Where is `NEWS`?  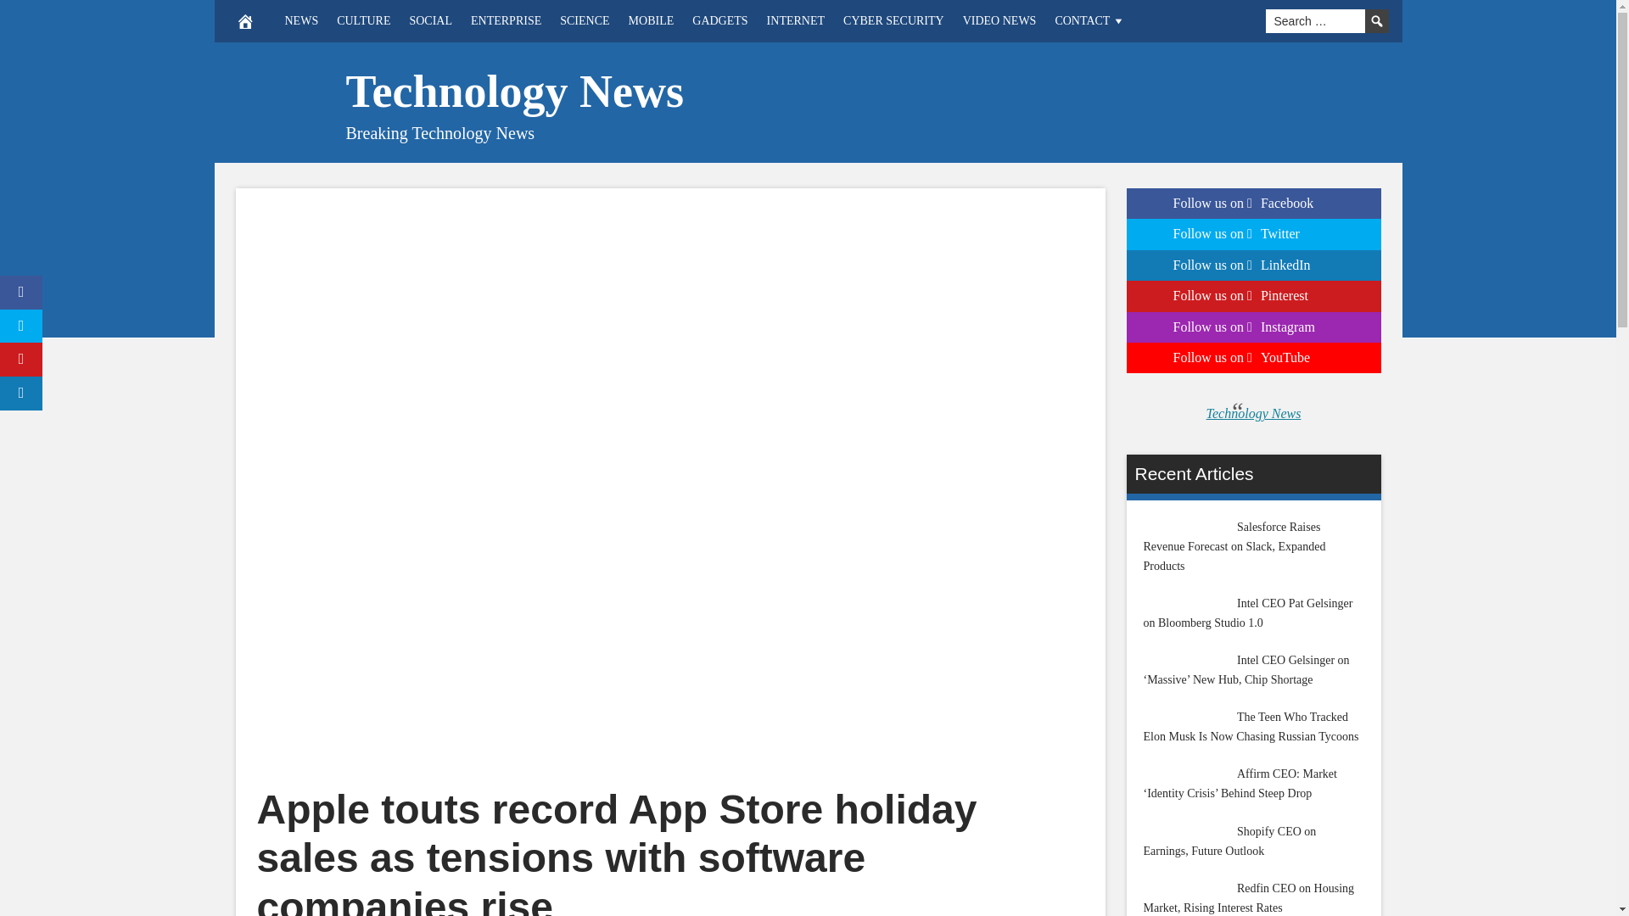 NEWS is located at coordinates (300, 20).